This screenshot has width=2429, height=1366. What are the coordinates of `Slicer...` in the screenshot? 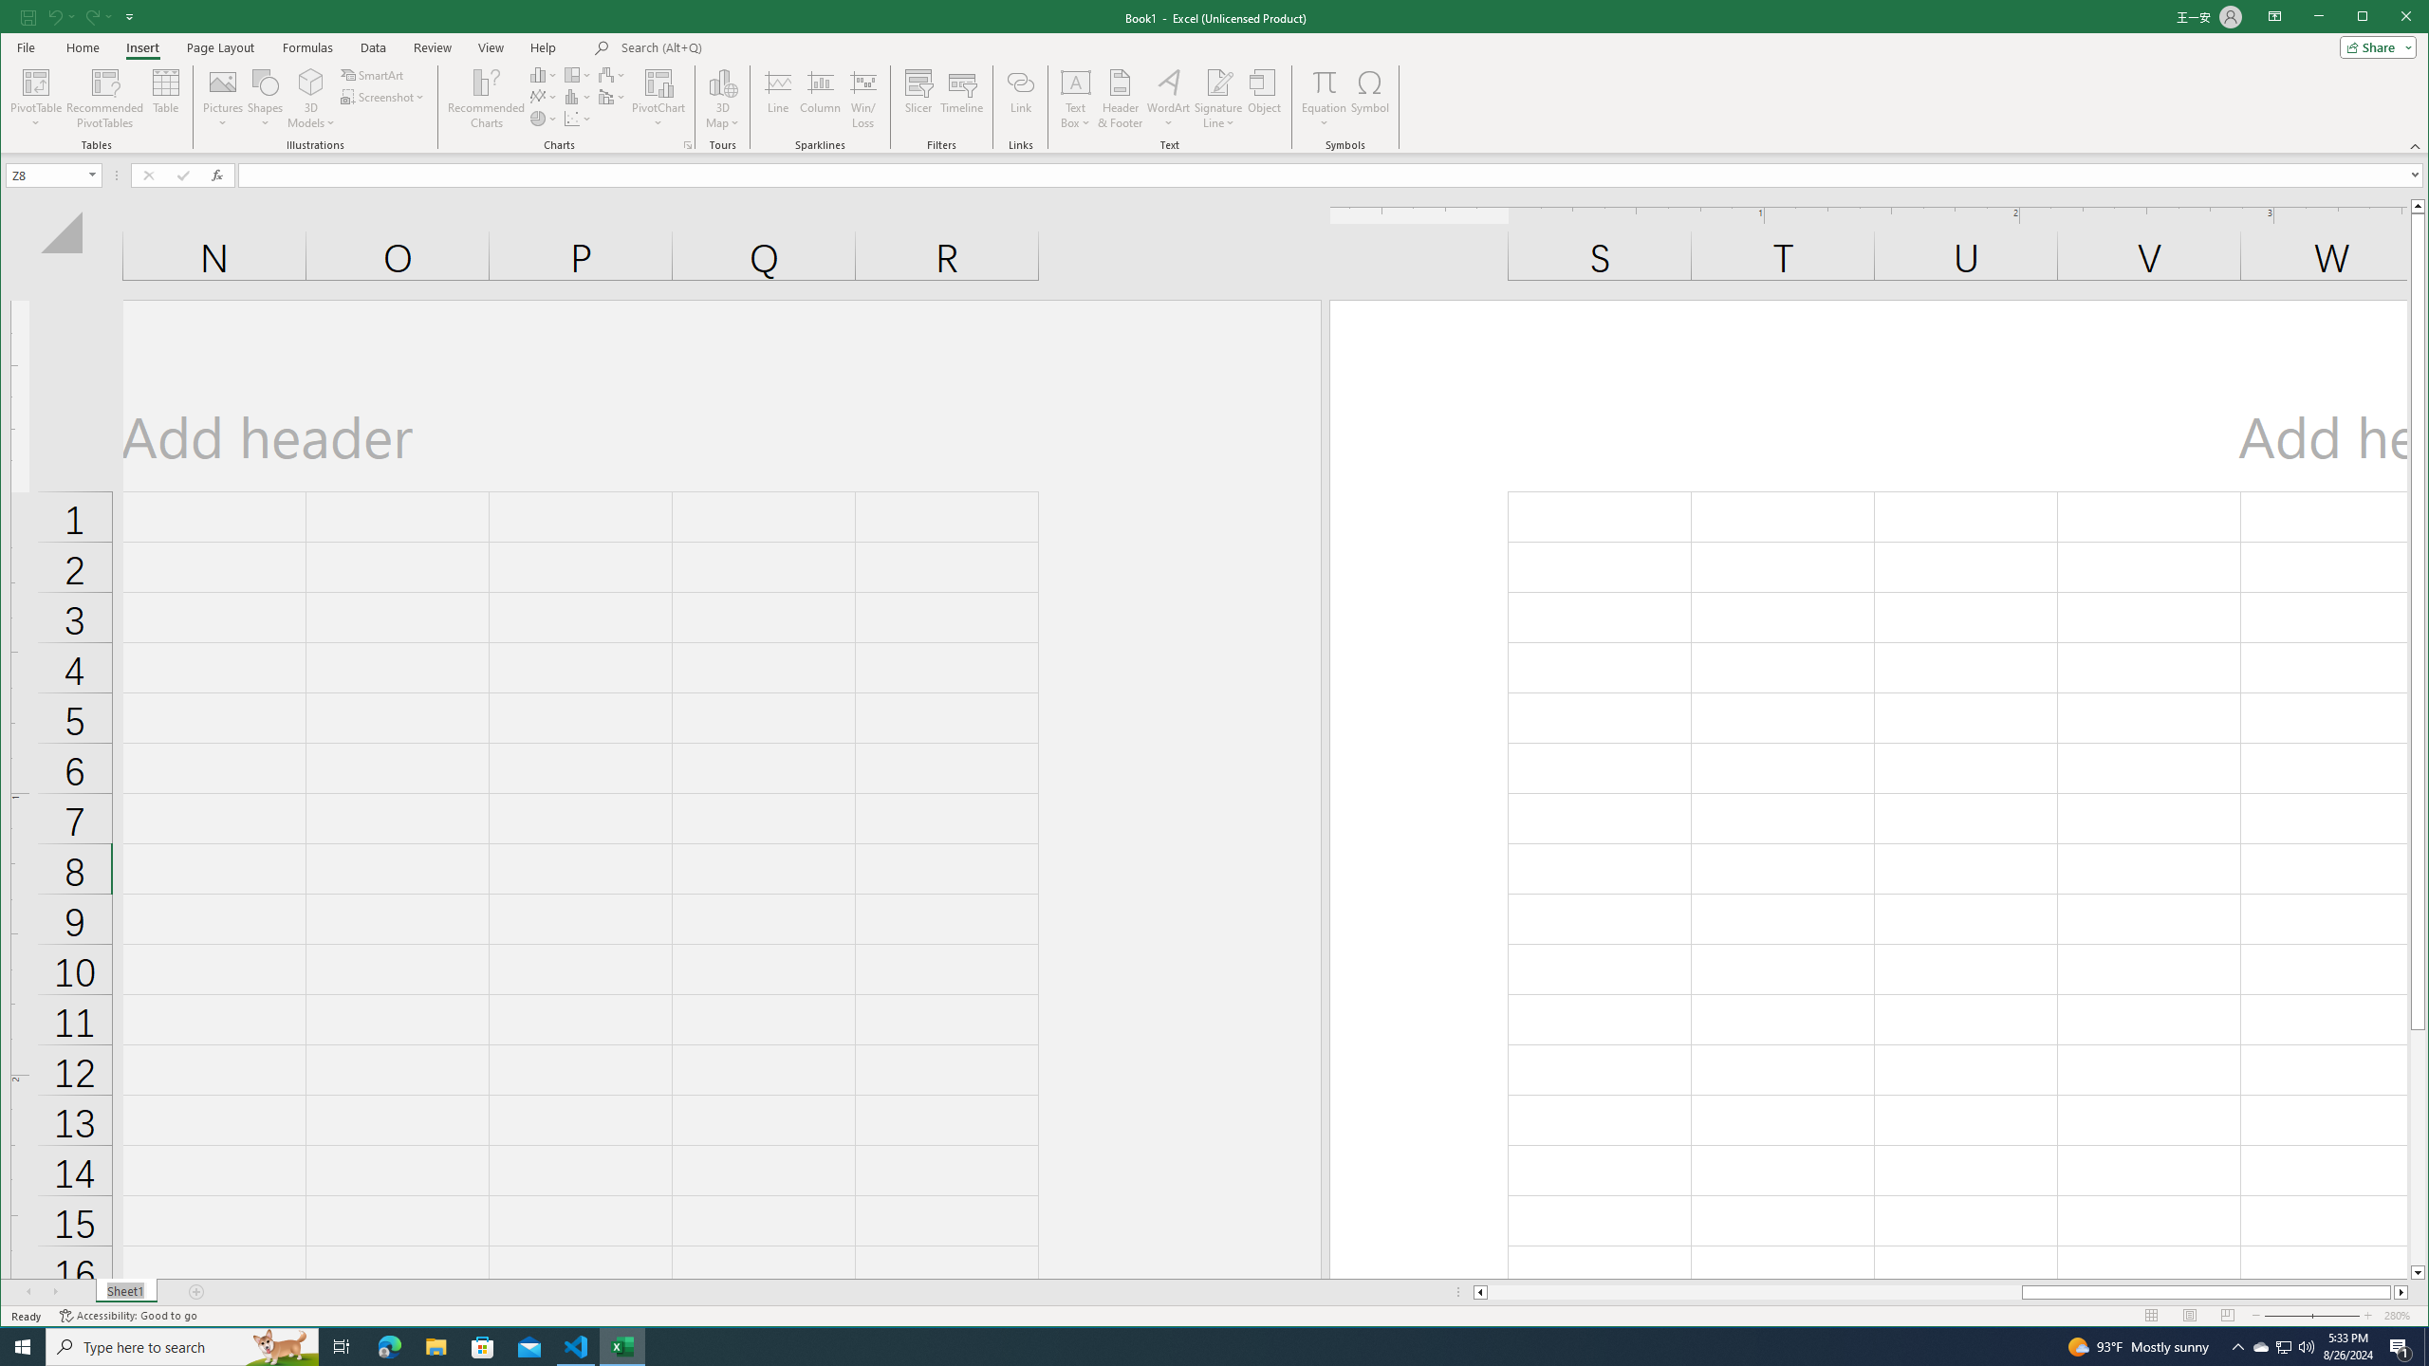 It's located at (918, 99).